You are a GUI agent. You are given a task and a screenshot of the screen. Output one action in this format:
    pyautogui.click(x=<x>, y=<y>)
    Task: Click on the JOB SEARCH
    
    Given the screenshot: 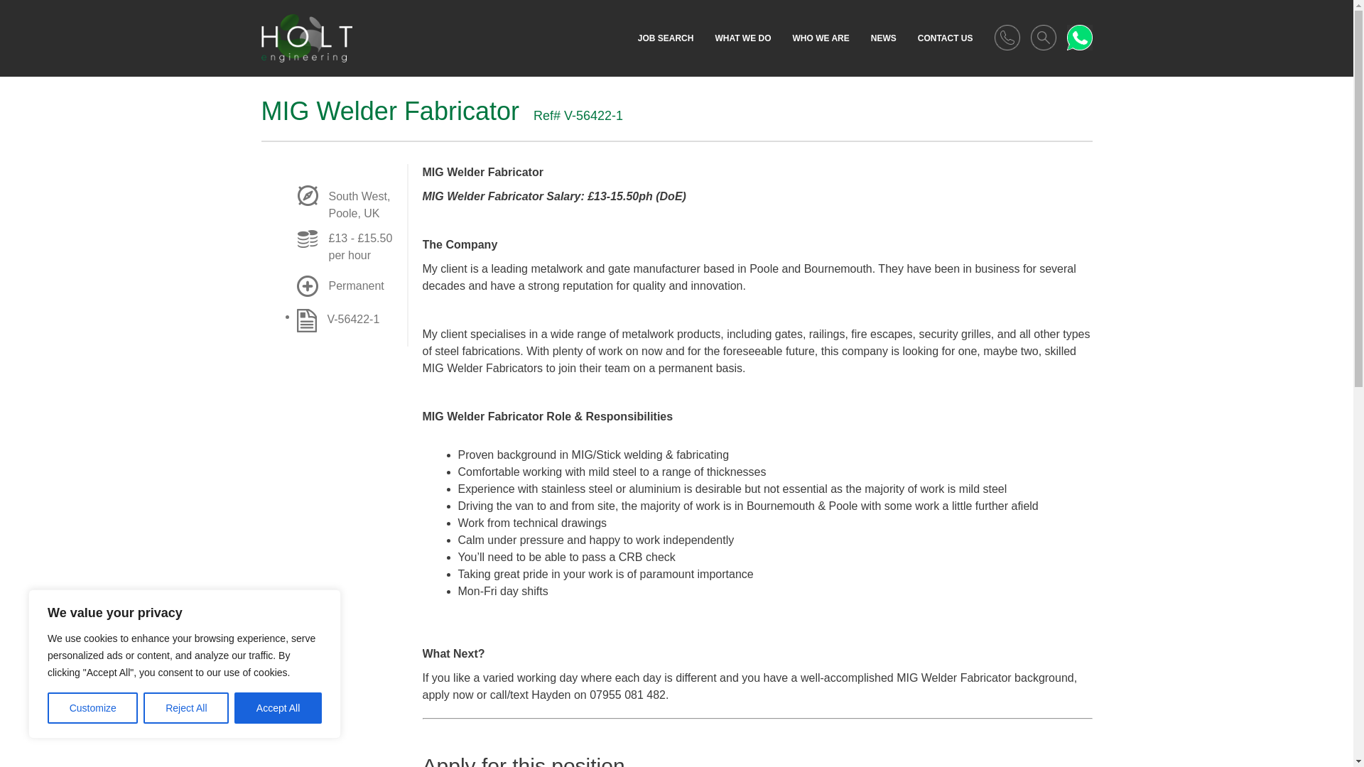 What is the action you would take?
    pyautogui.click(x=666, y=38)
    